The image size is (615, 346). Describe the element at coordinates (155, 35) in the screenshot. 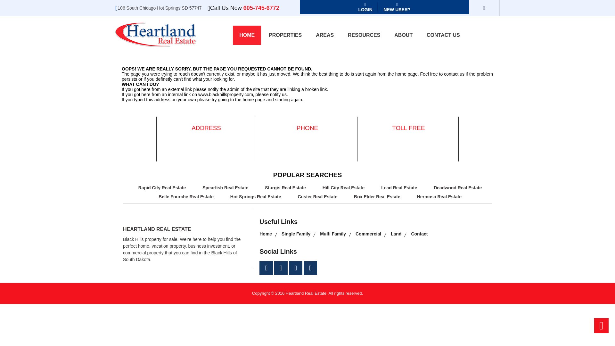

I see `Heartland Real Estate` at that location.